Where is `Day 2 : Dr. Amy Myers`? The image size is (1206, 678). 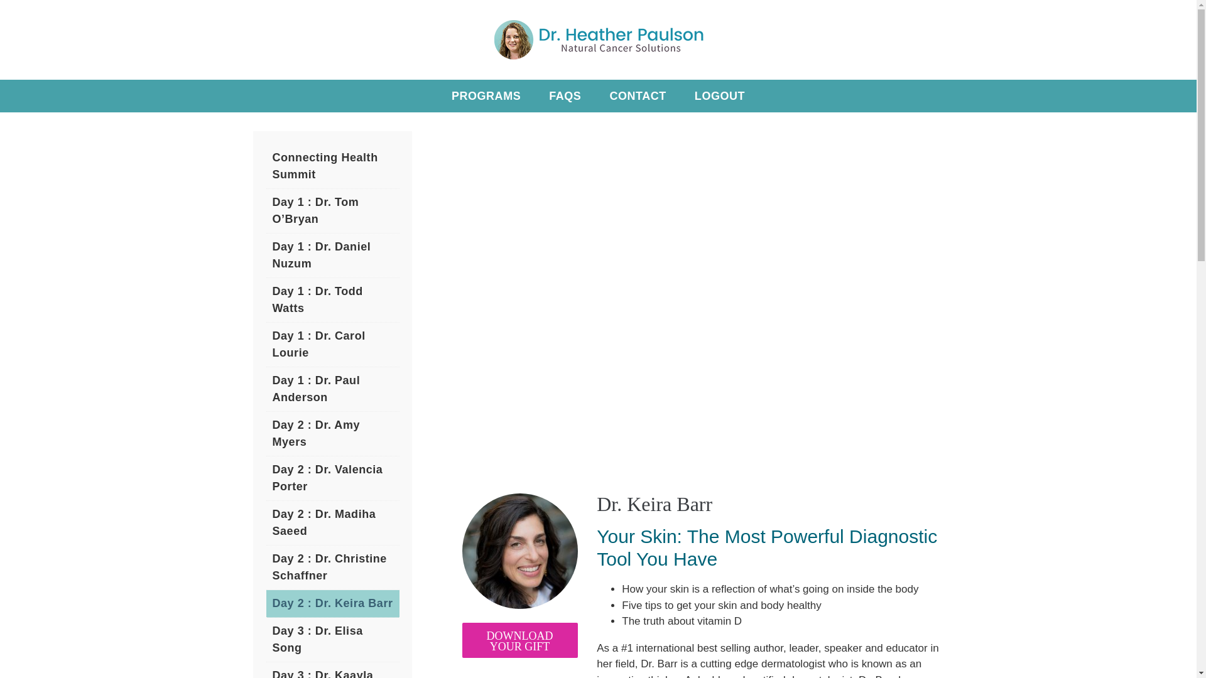 Day 2 : Dr. Amy Myers is located at coordinates (333, 433).